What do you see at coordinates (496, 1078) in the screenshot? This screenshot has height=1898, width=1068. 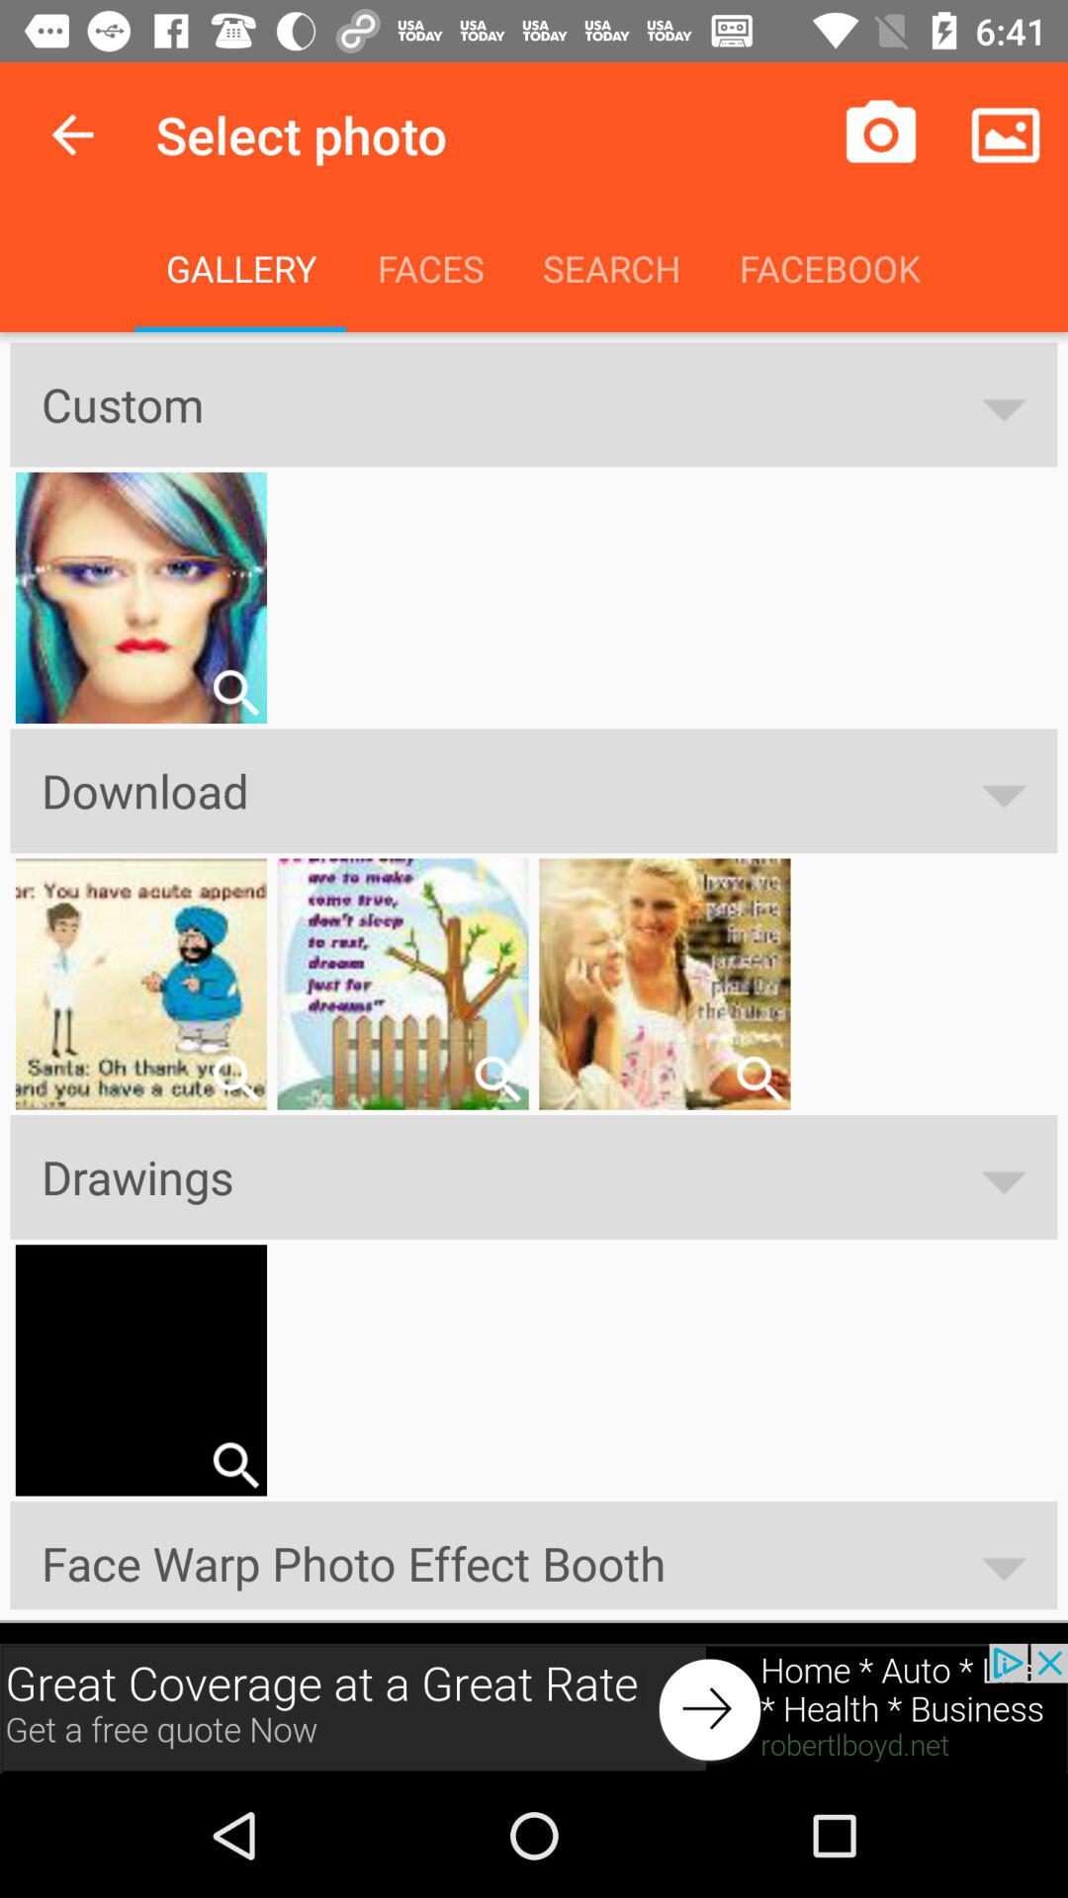 I see `search the option` at bounding box center [496, 1078].